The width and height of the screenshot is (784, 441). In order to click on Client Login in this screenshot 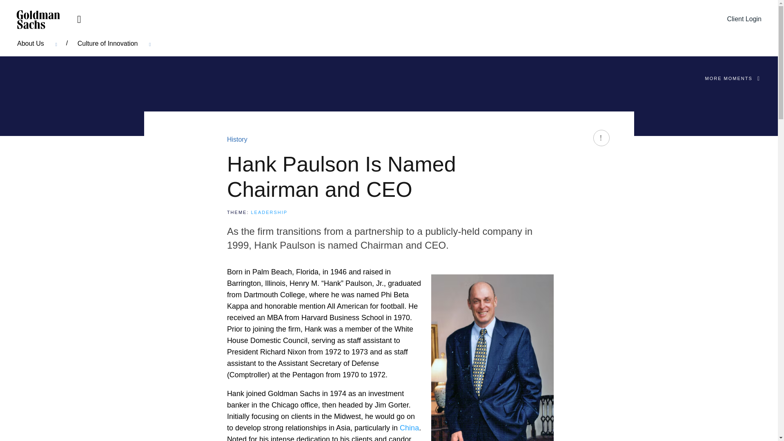, I will do `click(742, 20)`.